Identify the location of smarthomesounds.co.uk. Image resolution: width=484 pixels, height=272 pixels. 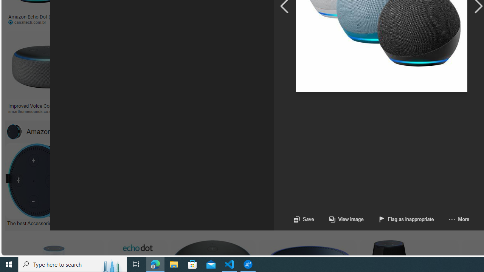
(48, 111).